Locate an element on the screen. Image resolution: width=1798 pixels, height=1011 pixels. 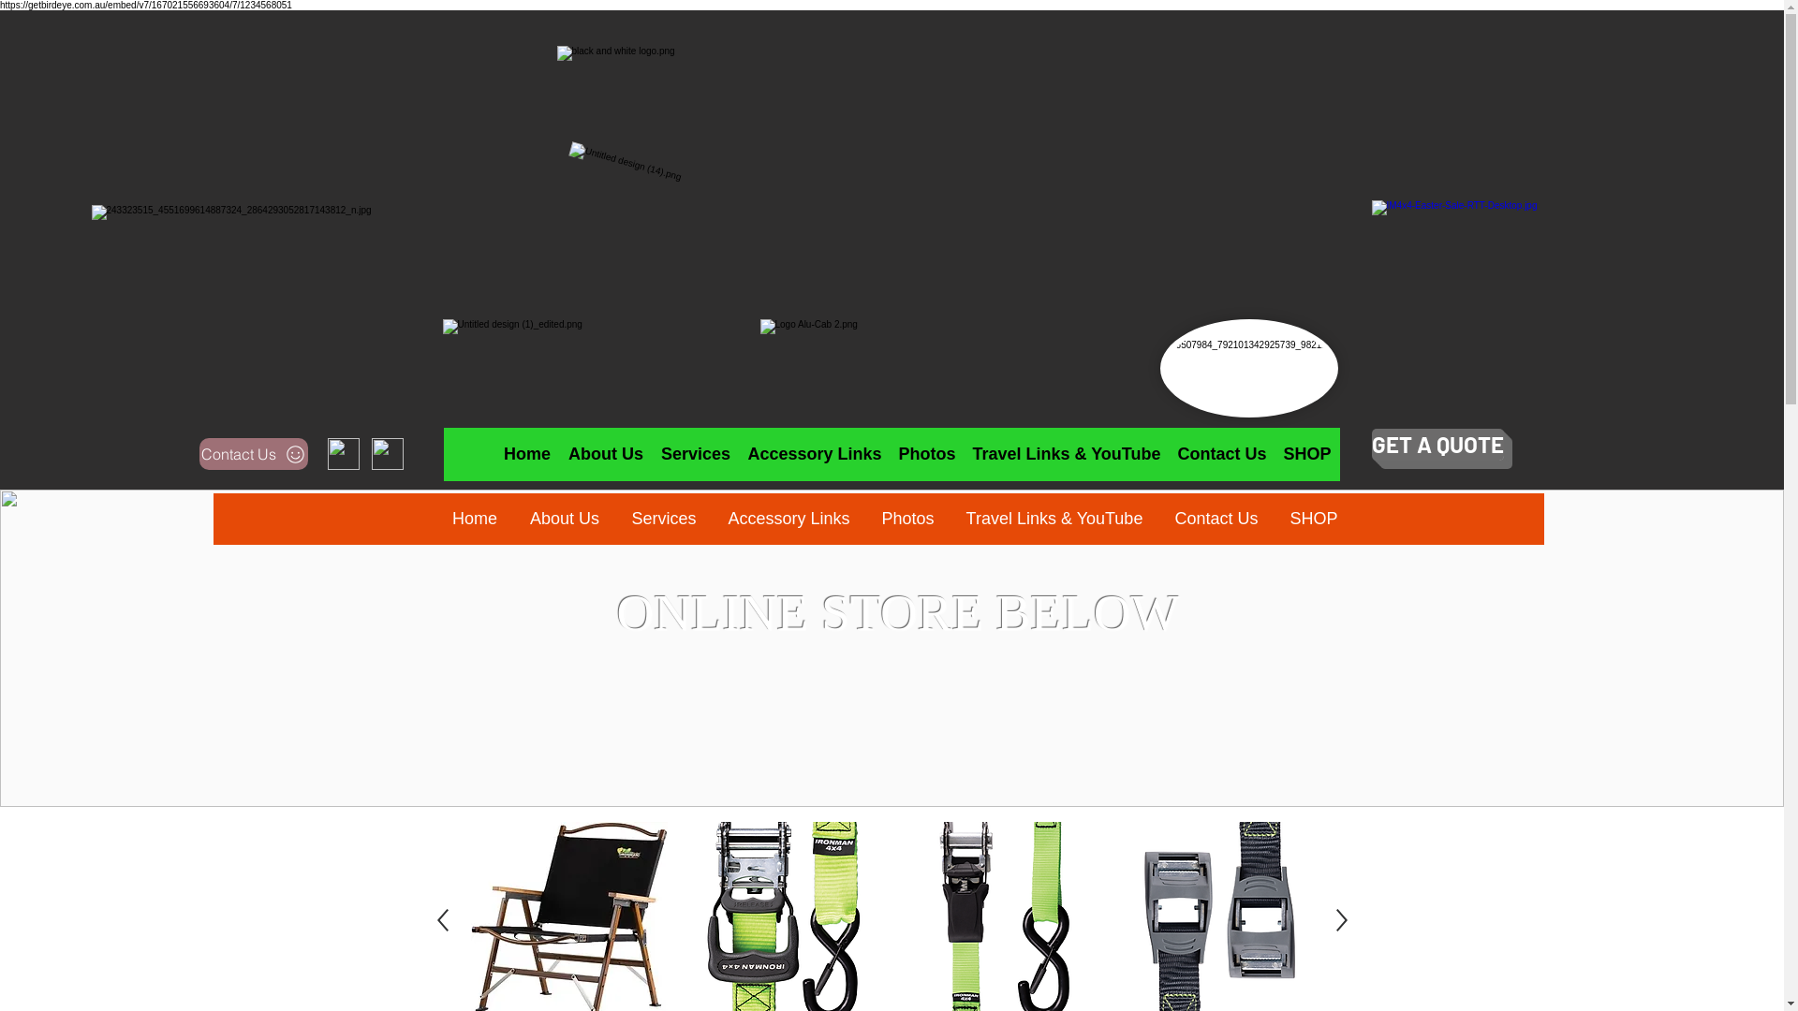
Home is located at coordinates (543, 449).